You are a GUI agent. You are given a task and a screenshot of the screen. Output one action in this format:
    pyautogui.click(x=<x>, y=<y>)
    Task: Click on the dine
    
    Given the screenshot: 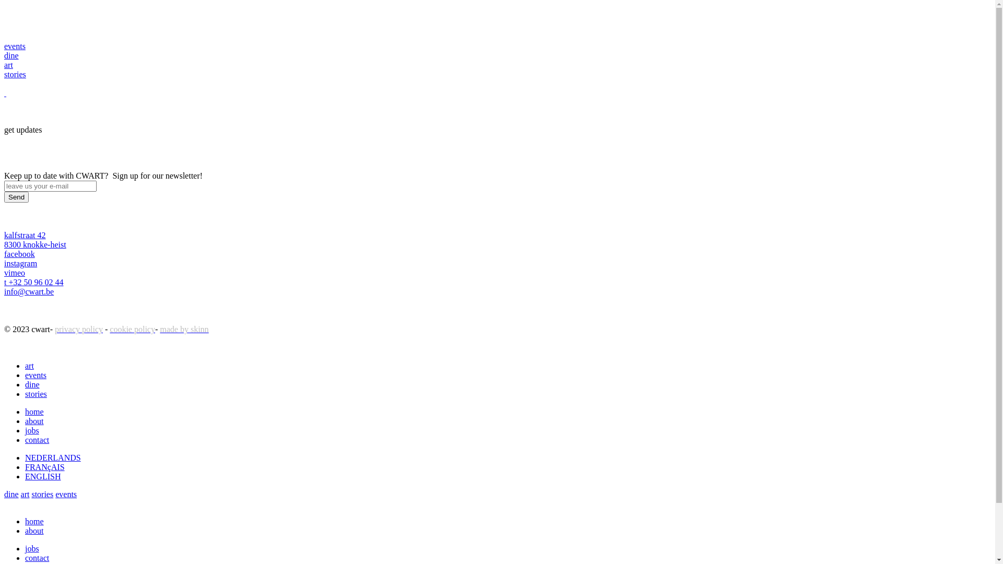 What is the action you would take?
    pyautogui.click(x=32, y=384)
    